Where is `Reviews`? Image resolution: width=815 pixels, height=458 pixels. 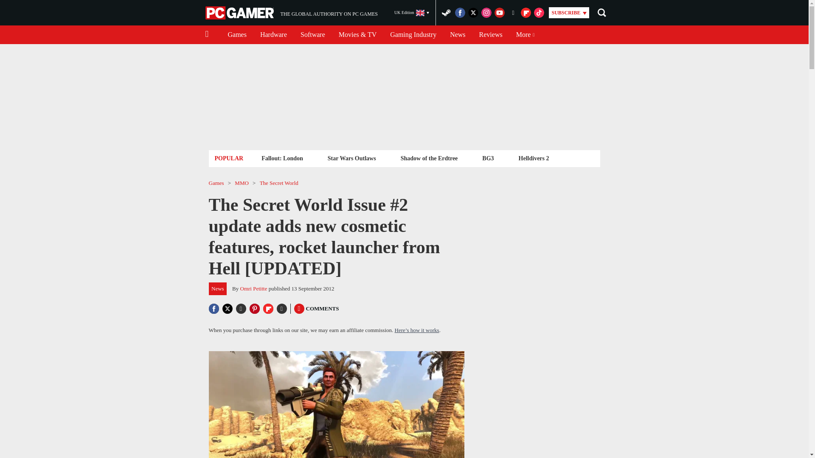 Reviews is located at coordinates (491, 35).